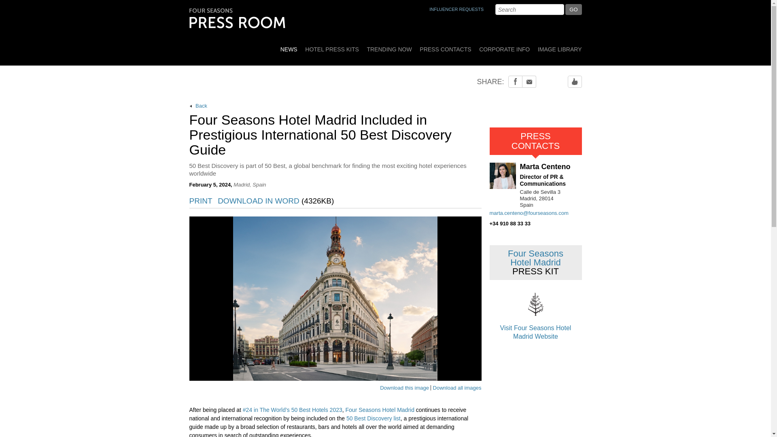 This screenshot has height=437, width=777. I want to click on TRENDING NOW, so click(389, 47).